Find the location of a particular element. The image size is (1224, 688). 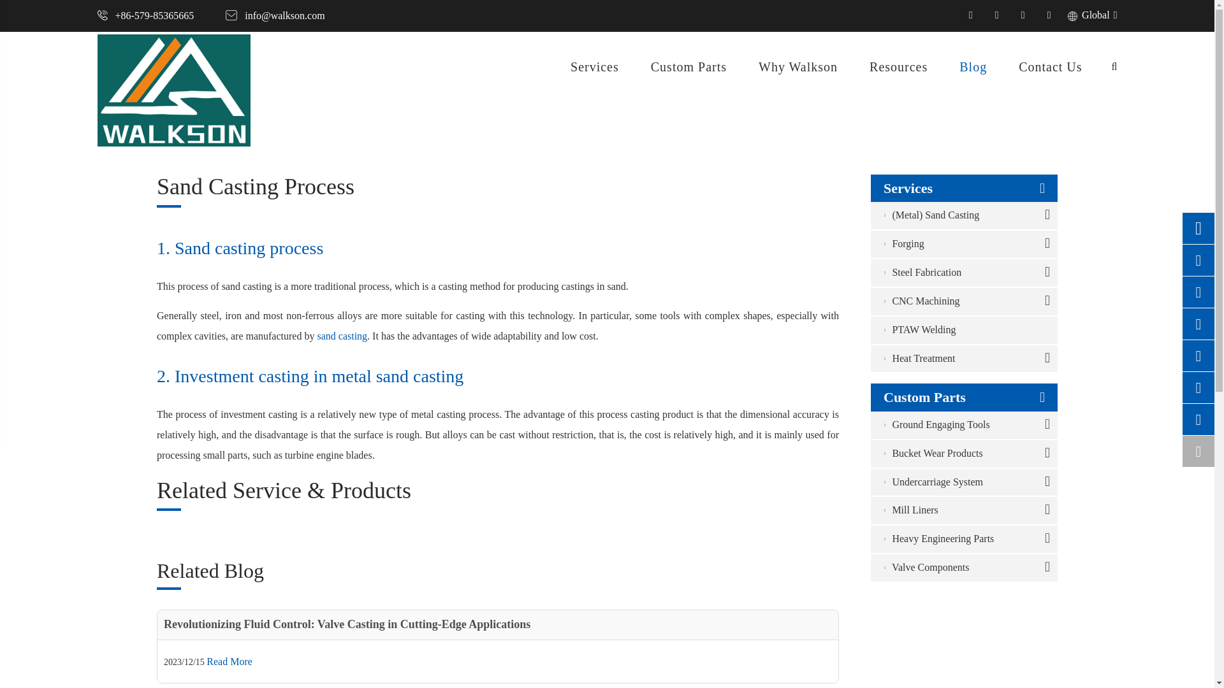

Services is located at coordinates (594, 65).